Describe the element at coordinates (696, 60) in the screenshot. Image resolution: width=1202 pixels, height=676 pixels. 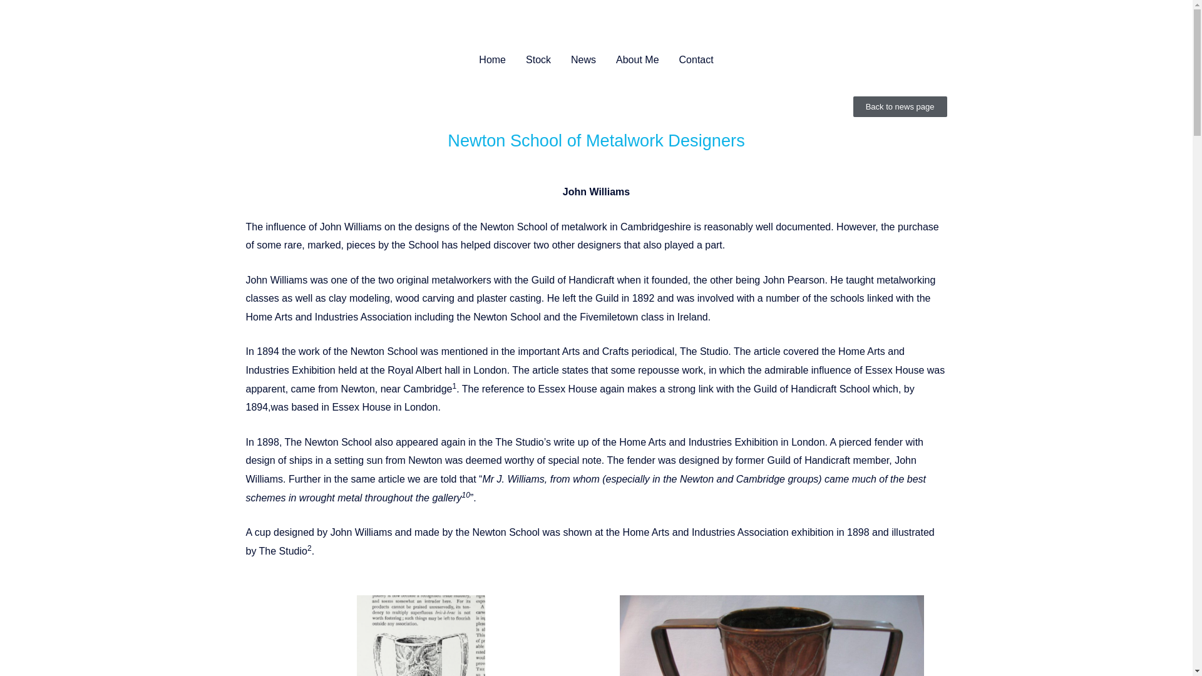
I see `Contact` at that location.